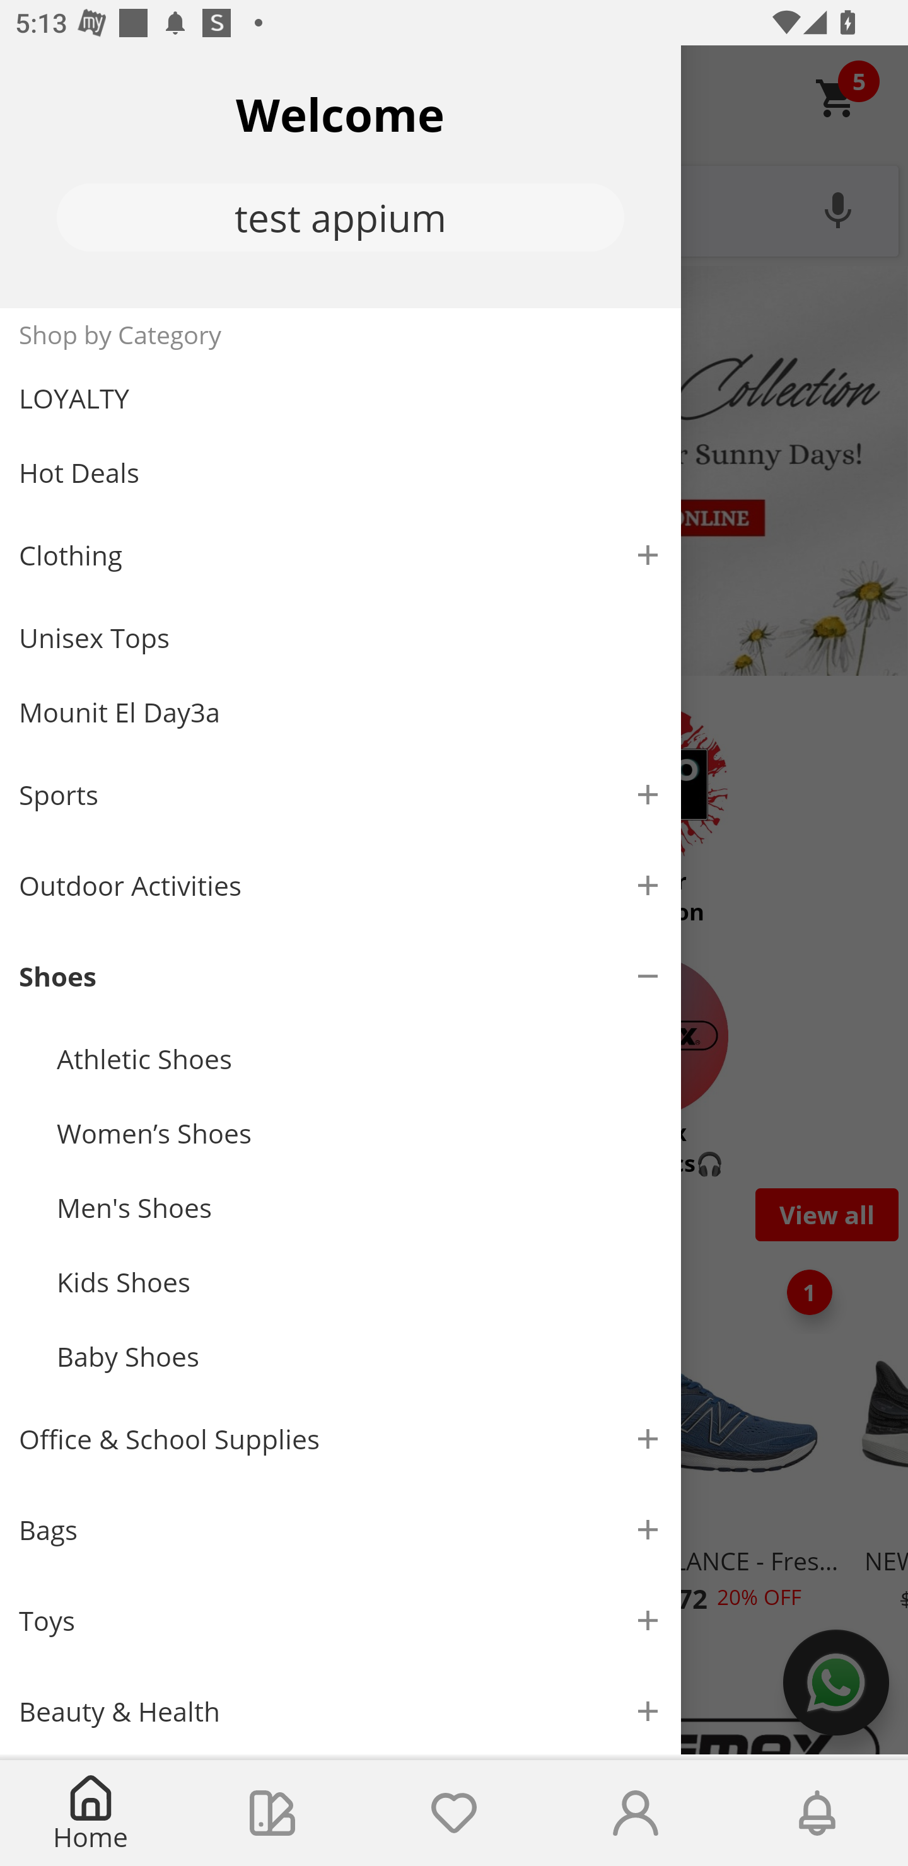  Describe the element at coordinates (340, 472) in the screenshot. I see `Hot Deals` at that location.